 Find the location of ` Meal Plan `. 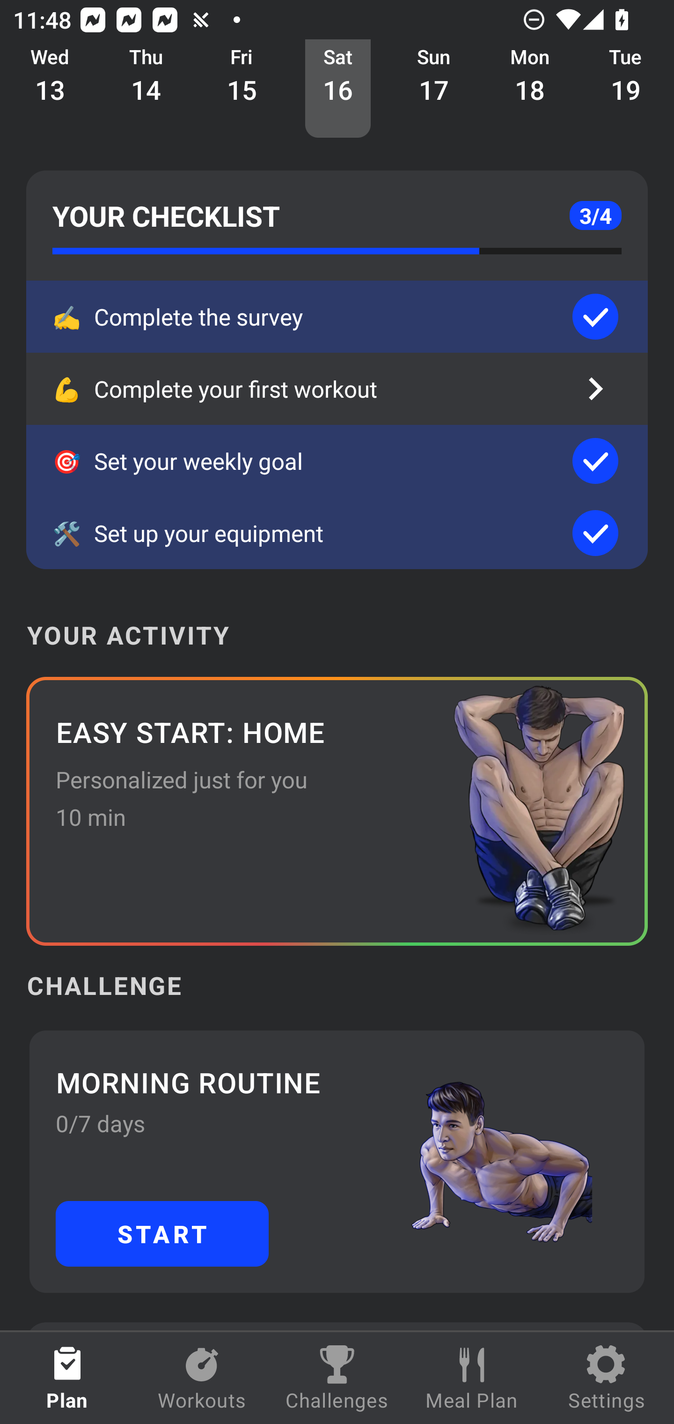

 Meal Plan  is located at coordinates (472, 1378).